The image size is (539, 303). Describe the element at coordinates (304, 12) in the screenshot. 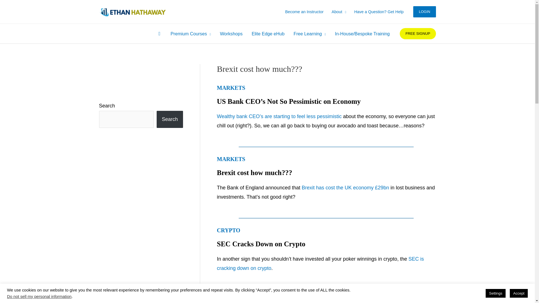

I see `Become an Instructor` at that location.